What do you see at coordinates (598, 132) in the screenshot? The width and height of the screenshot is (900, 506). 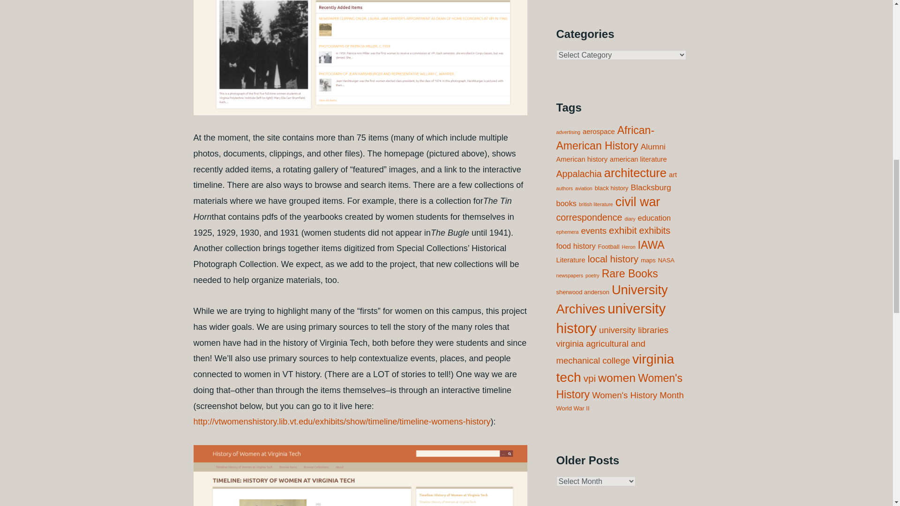 I see `aerospace` at bounding box center [598, 132].